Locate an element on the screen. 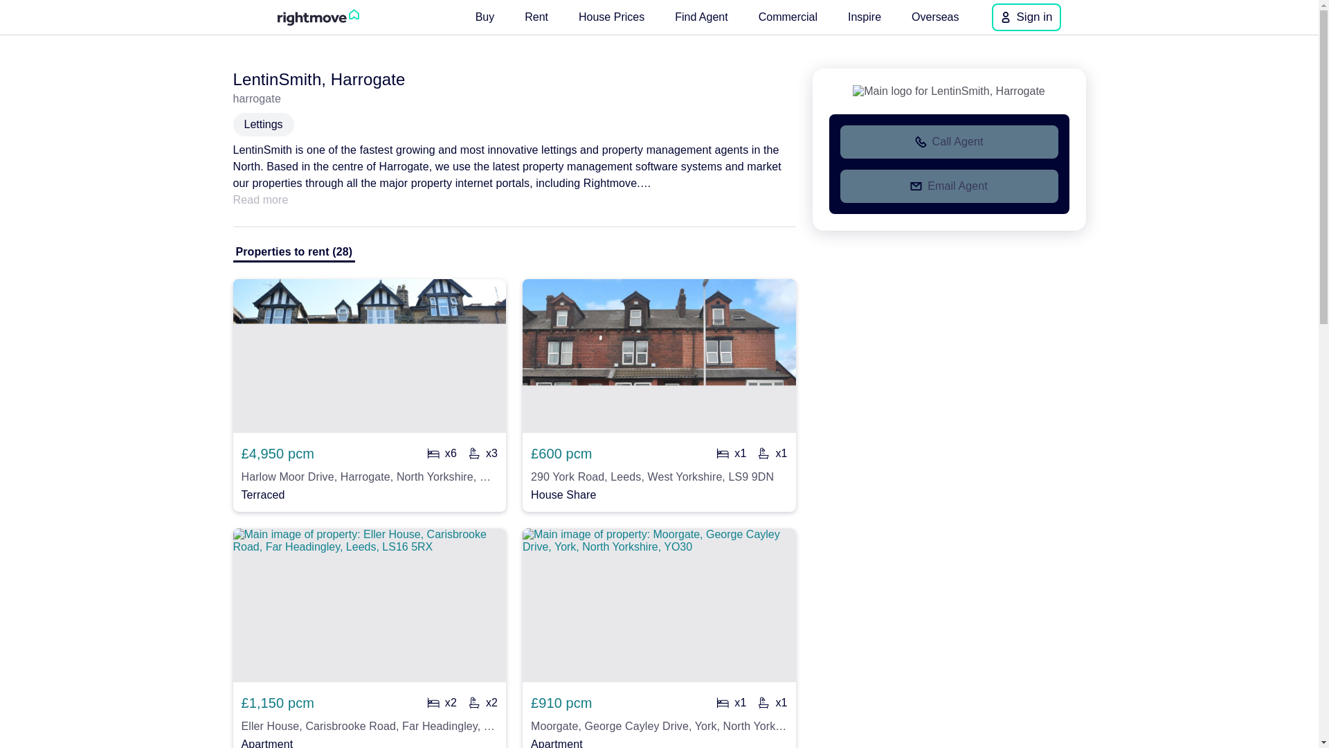 The image size is (1329, 748). House Prices is located at coordinates (611, 17).